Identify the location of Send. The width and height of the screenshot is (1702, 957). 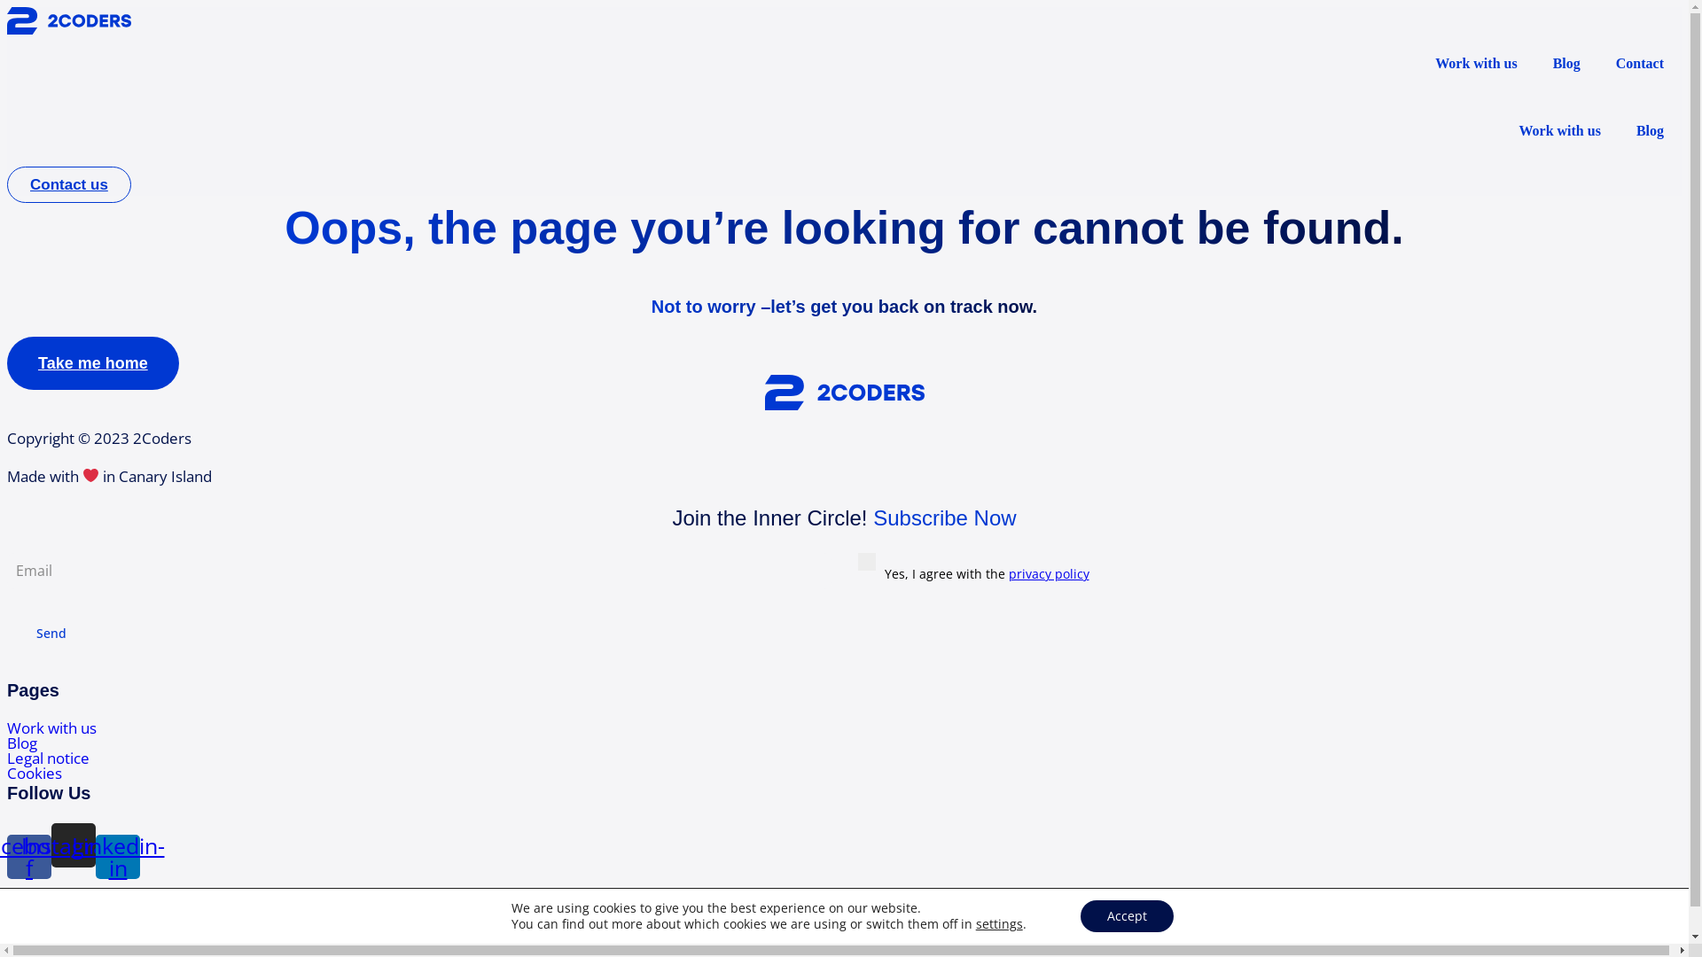
(51, 634).